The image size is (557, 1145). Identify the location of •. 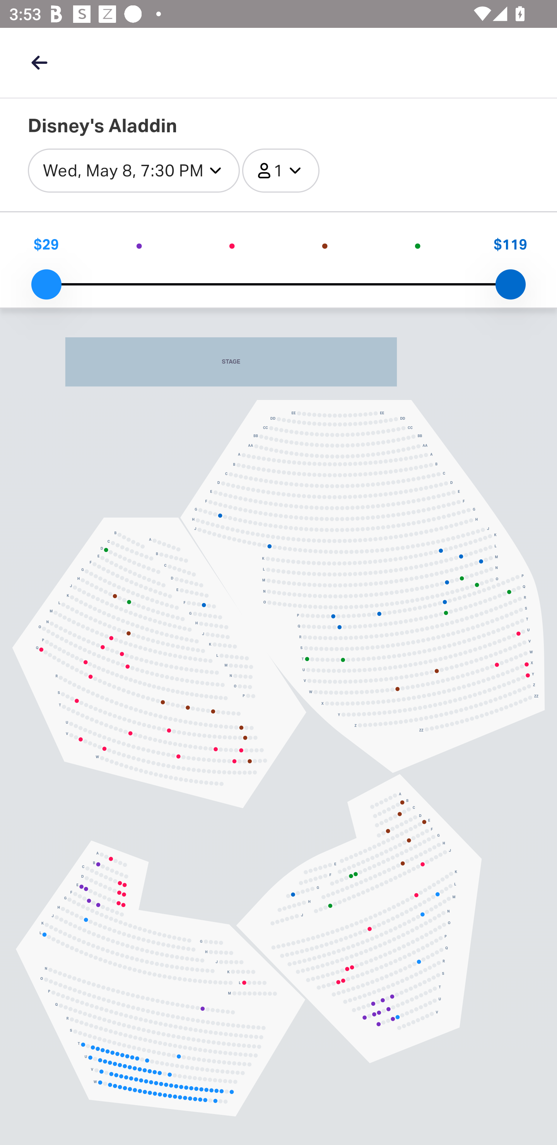
(232, 244).